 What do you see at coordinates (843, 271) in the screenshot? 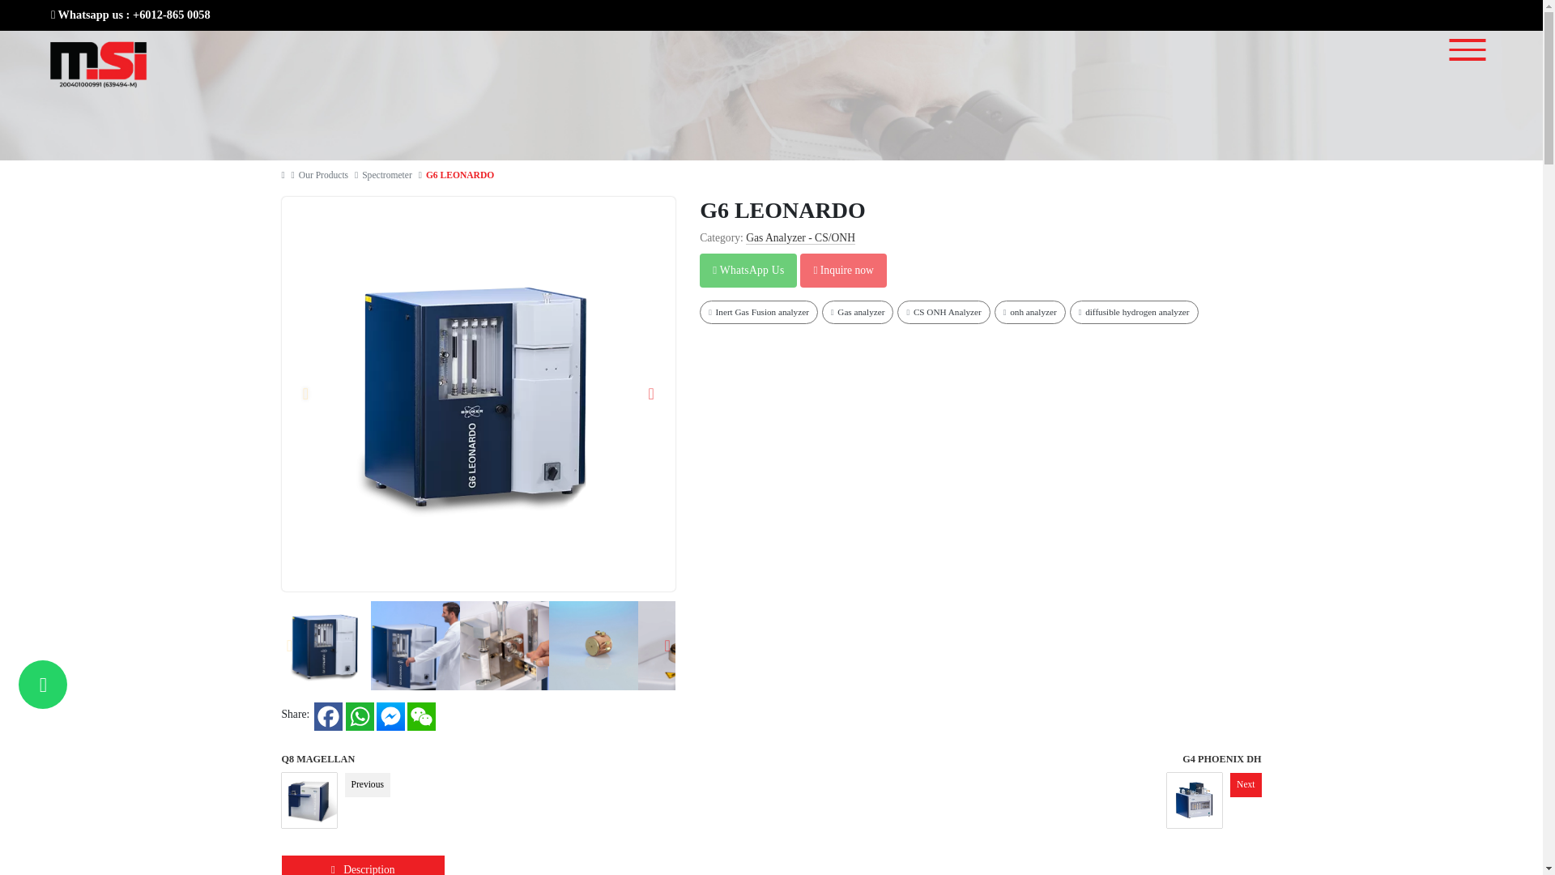
I see `Inquire now` at bounding box center [843, 271].